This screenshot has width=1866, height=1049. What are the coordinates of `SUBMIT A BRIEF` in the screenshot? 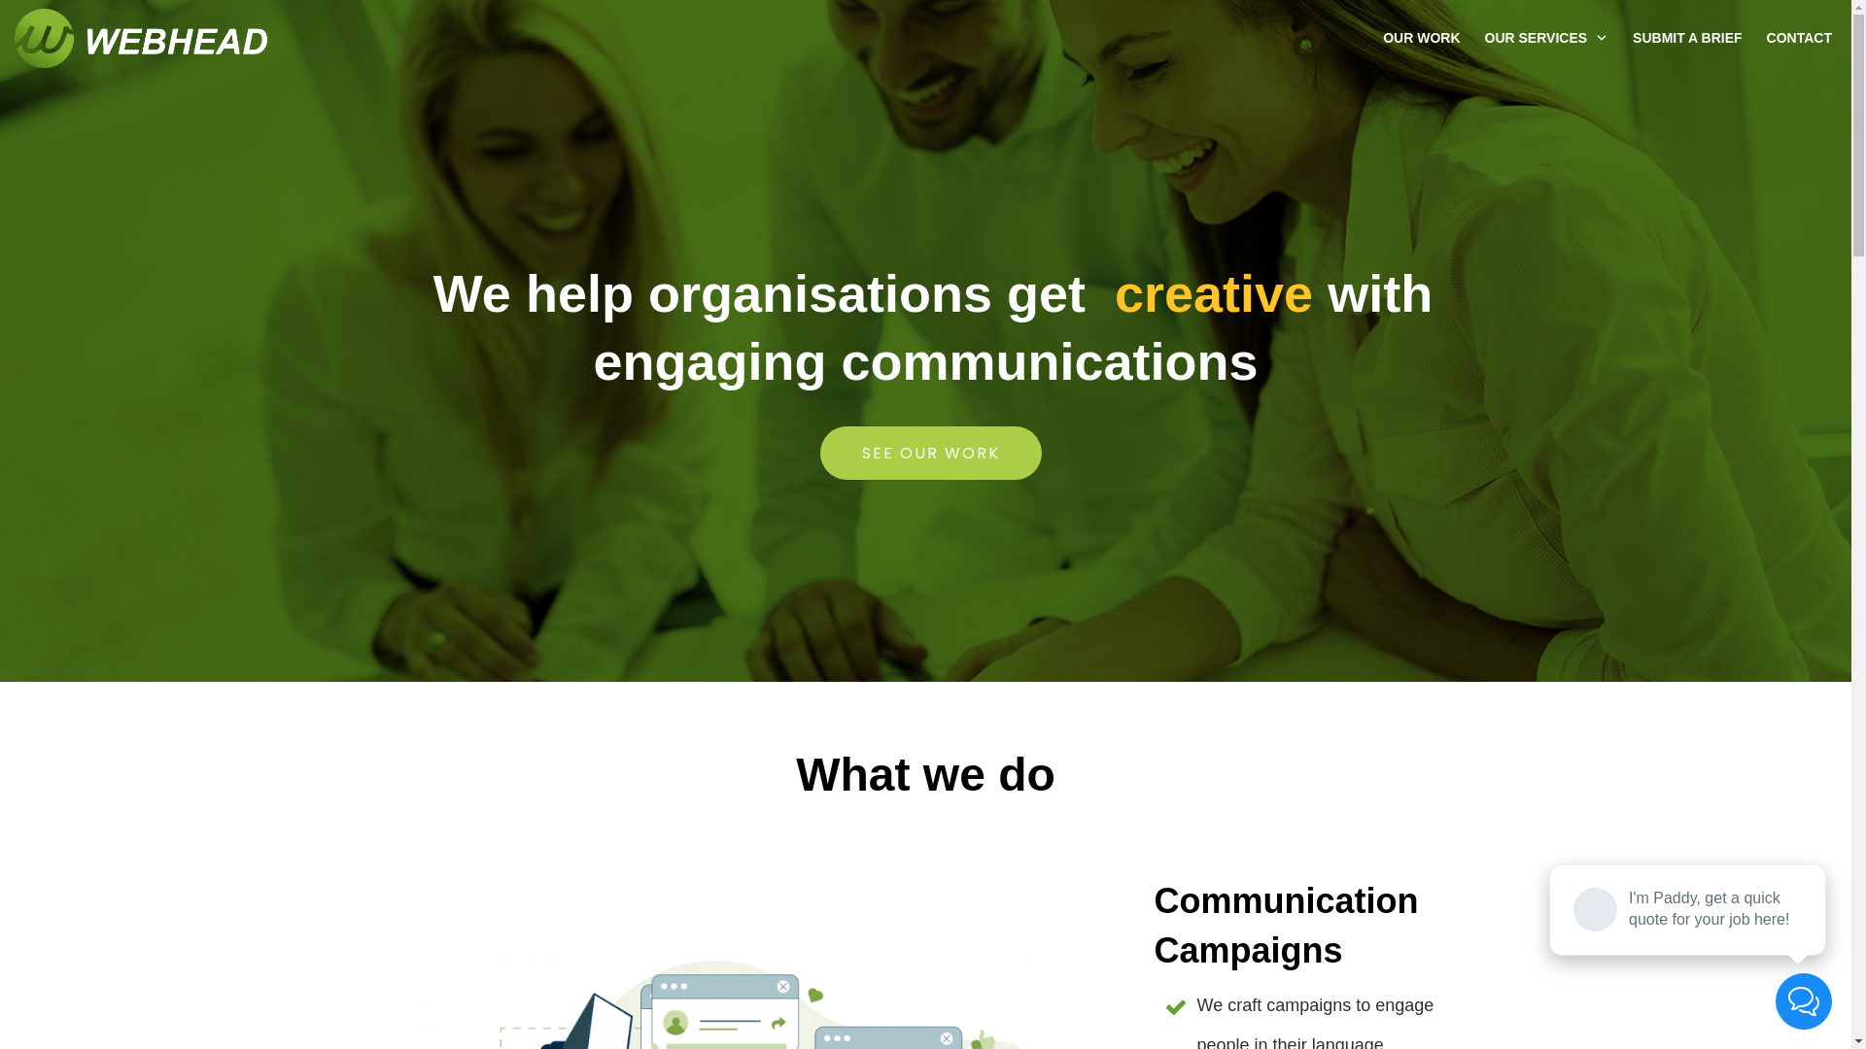 It's located at (1687, 38).